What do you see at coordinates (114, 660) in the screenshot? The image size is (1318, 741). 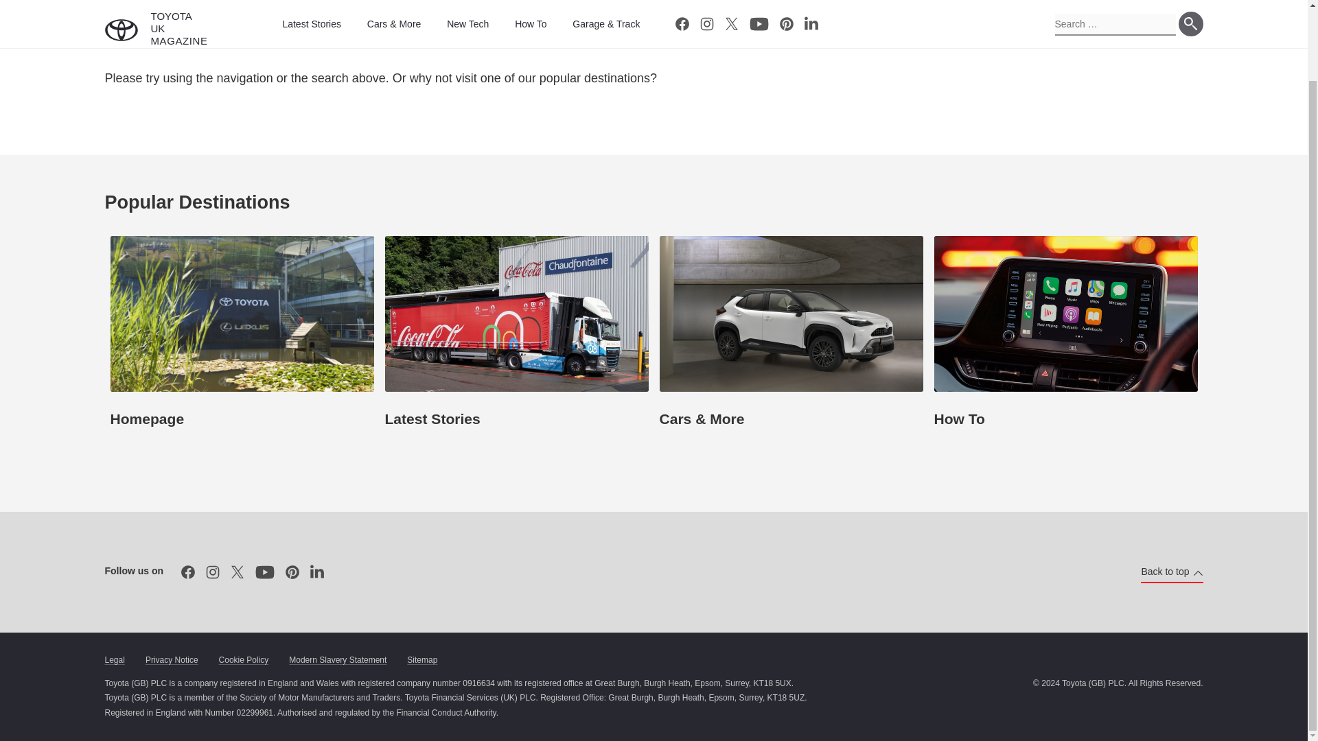 I see `Legal` at bounding box center [114, 660].